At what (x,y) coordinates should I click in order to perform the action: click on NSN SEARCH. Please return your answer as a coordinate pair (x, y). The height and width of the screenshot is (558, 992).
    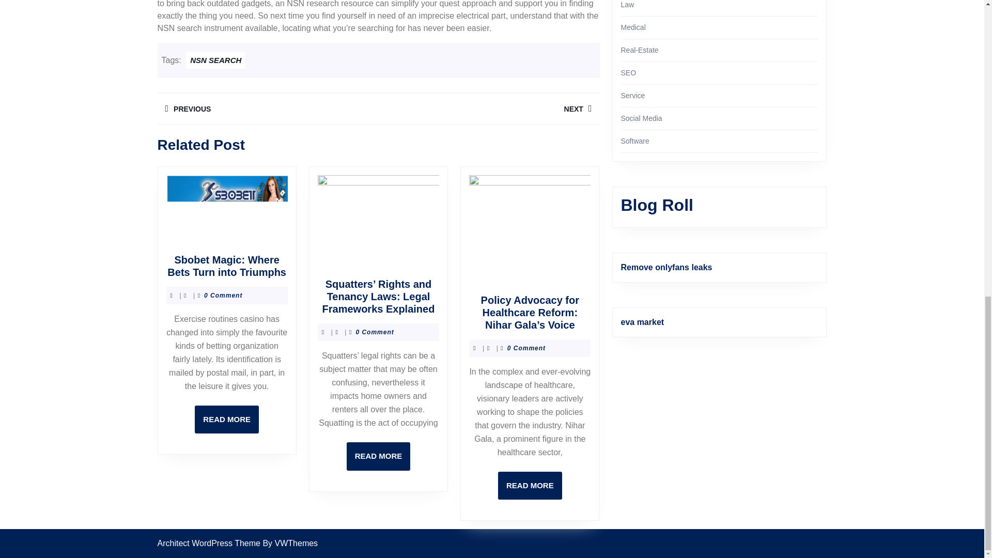
    Looking at the image, I should click on (530, 486).